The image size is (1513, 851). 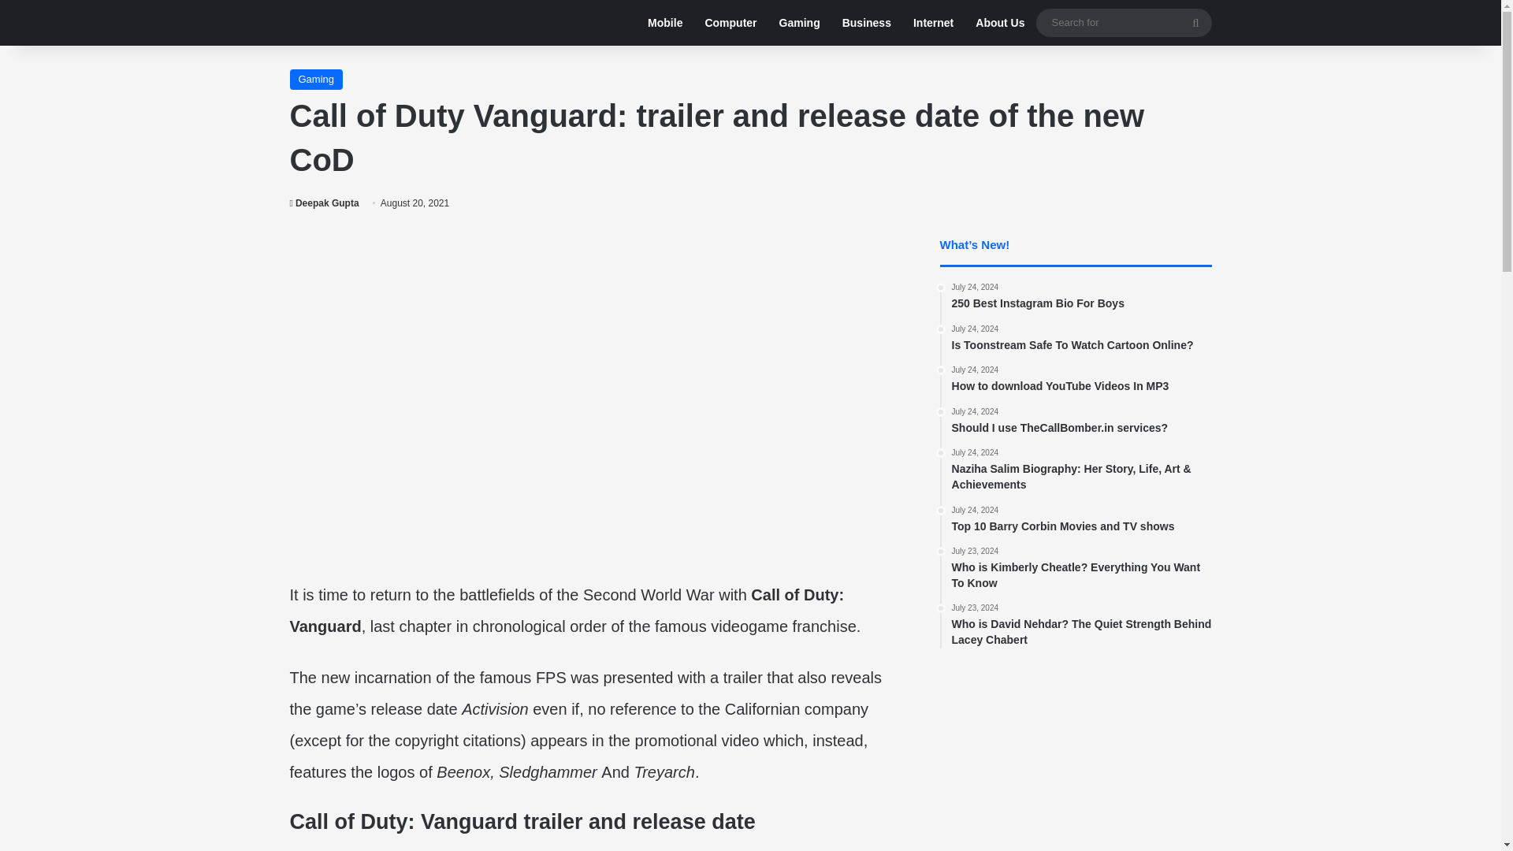 I want to click on Business, so click(x=325, y=203).